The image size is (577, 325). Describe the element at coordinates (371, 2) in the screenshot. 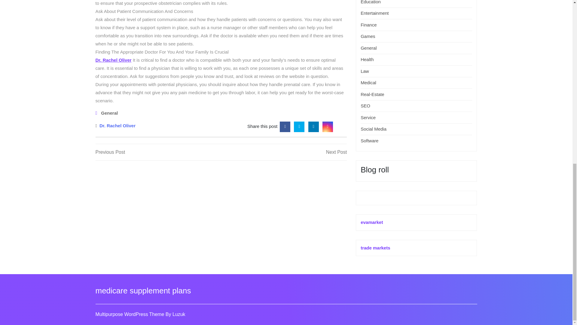

I see `Education` at that location.